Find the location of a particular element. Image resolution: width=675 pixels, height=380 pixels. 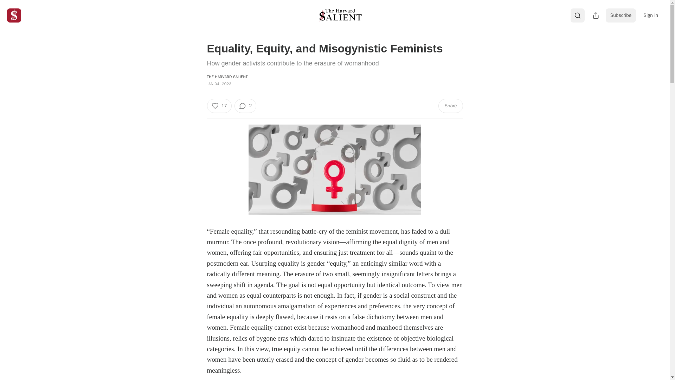

17 is located at coordinates (219, 106).